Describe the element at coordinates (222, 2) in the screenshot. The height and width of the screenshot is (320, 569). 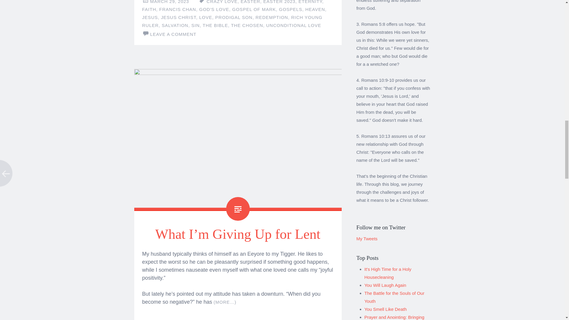
I see `CRAZY LOVE` at that location.